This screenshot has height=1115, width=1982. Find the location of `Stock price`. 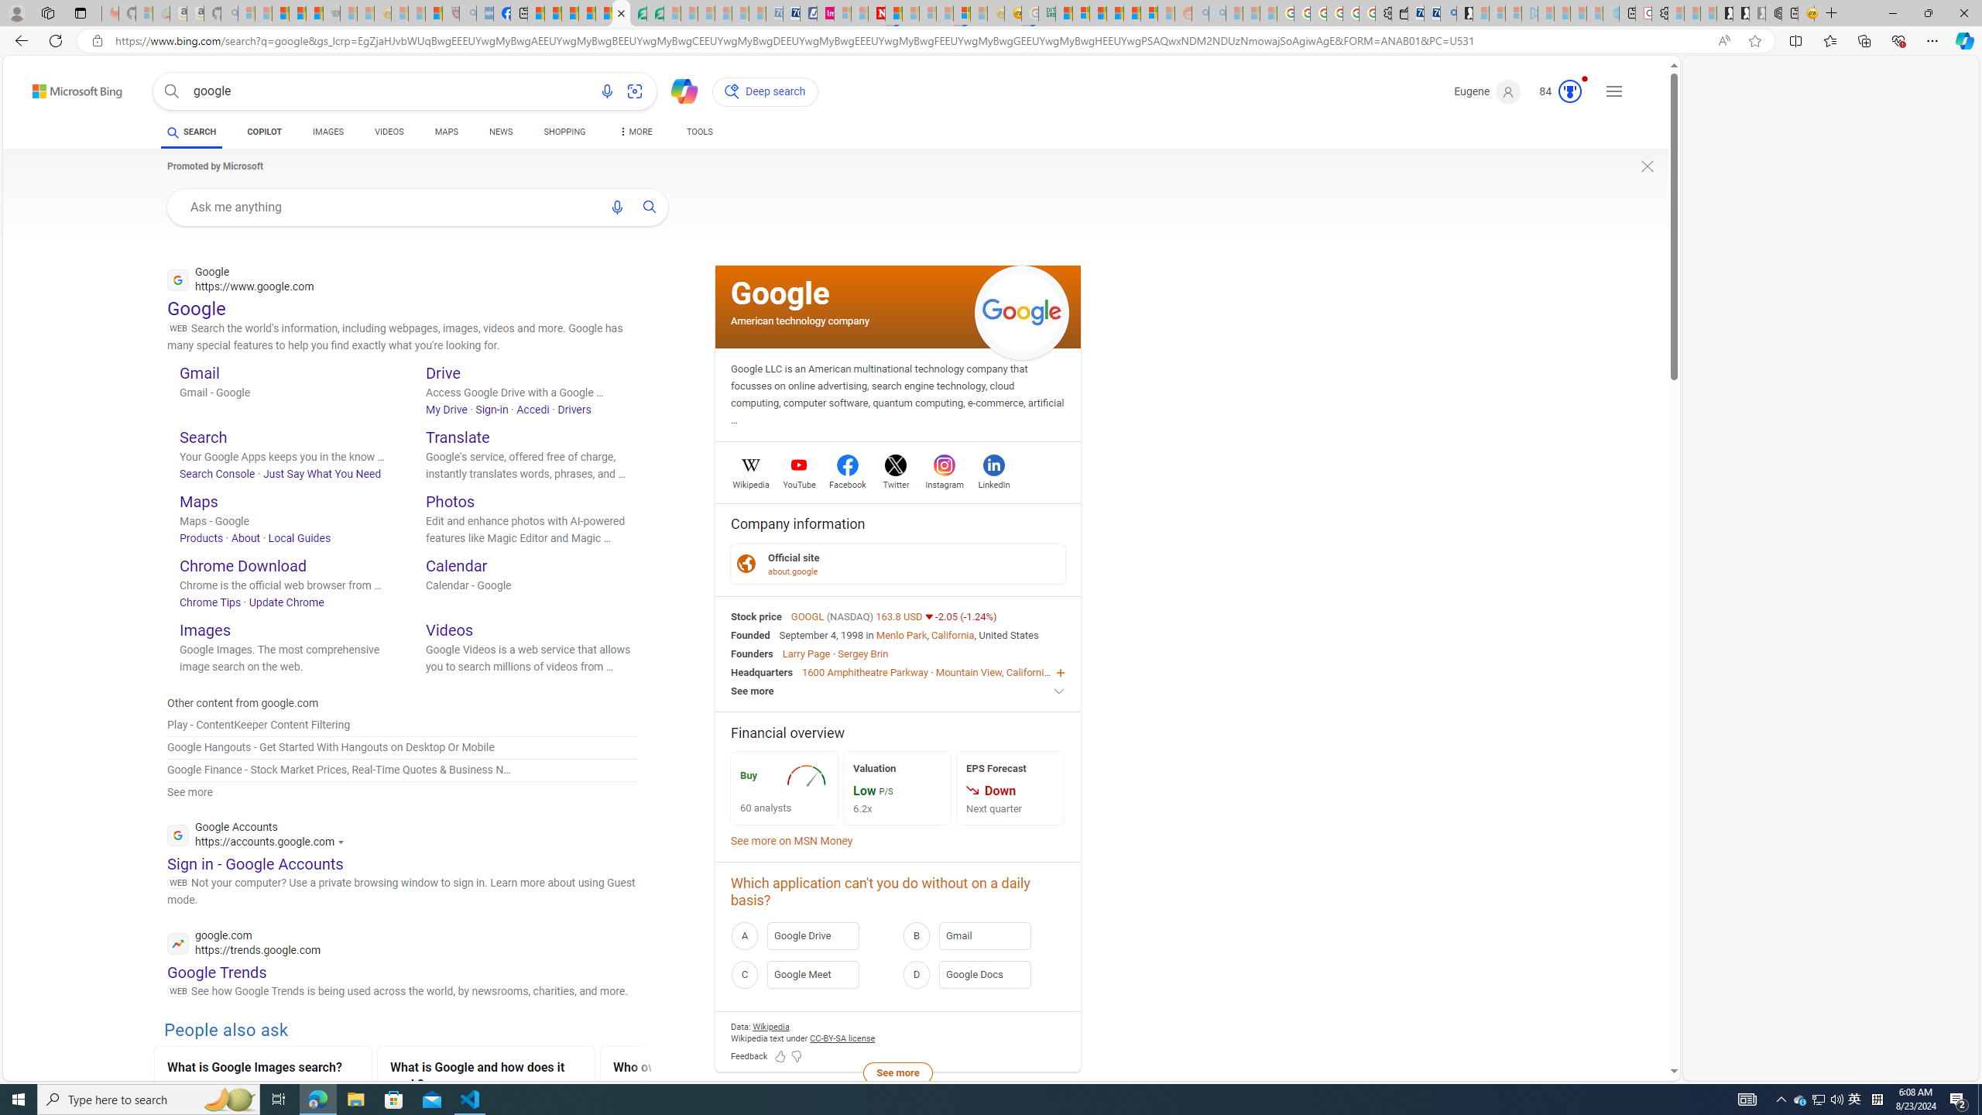

Stock price is located at coordinates (757, 616).